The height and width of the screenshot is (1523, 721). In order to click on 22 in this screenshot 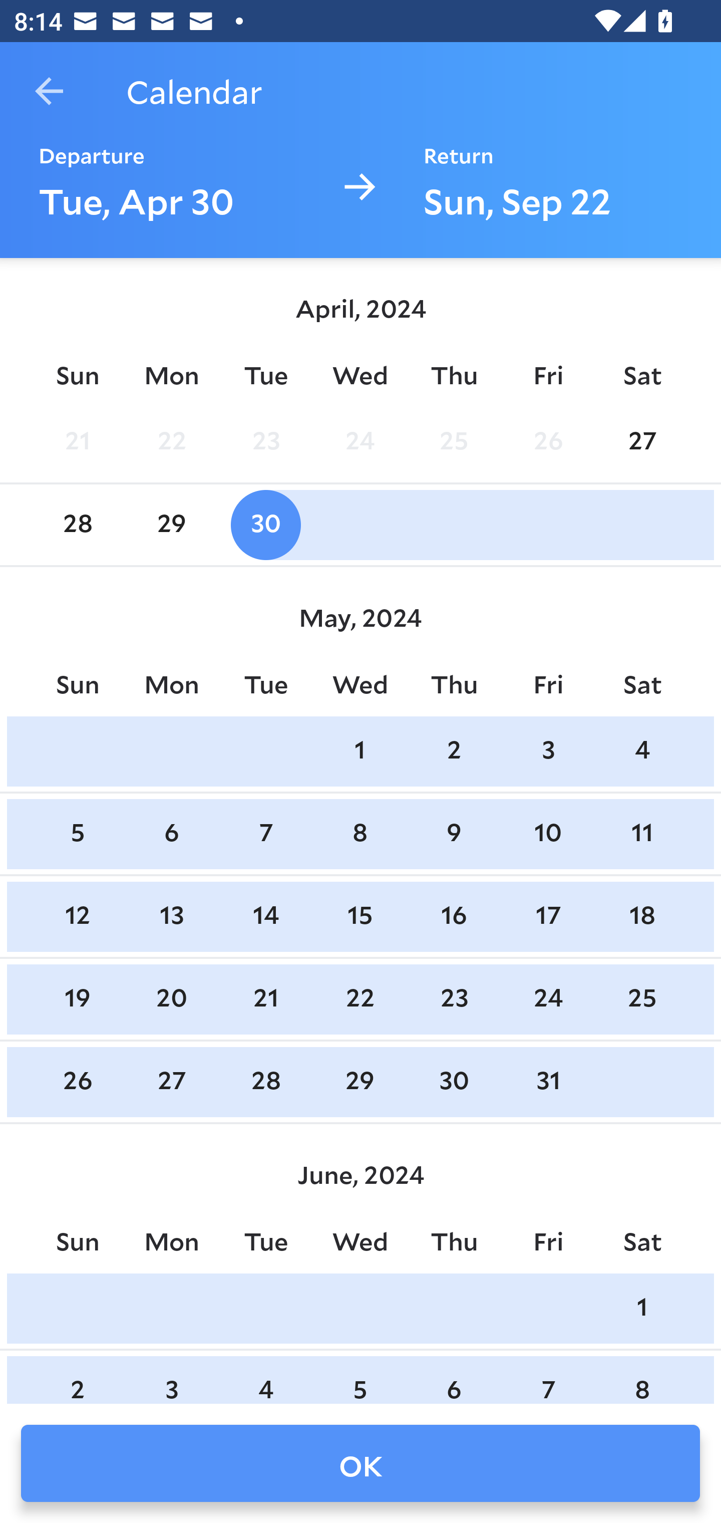, I will do `click(360, 999)`.